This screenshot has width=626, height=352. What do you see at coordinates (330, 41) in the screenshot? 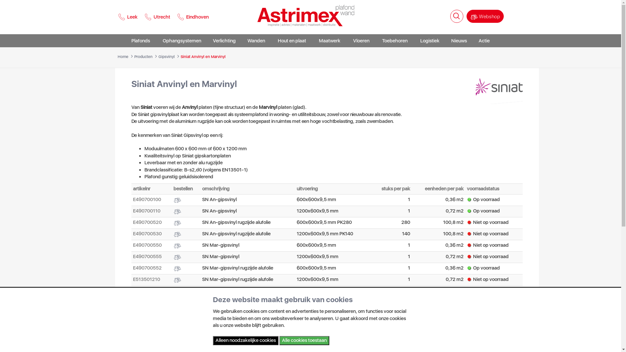
I see `Maatwerk` at bounding box center [330, 41].